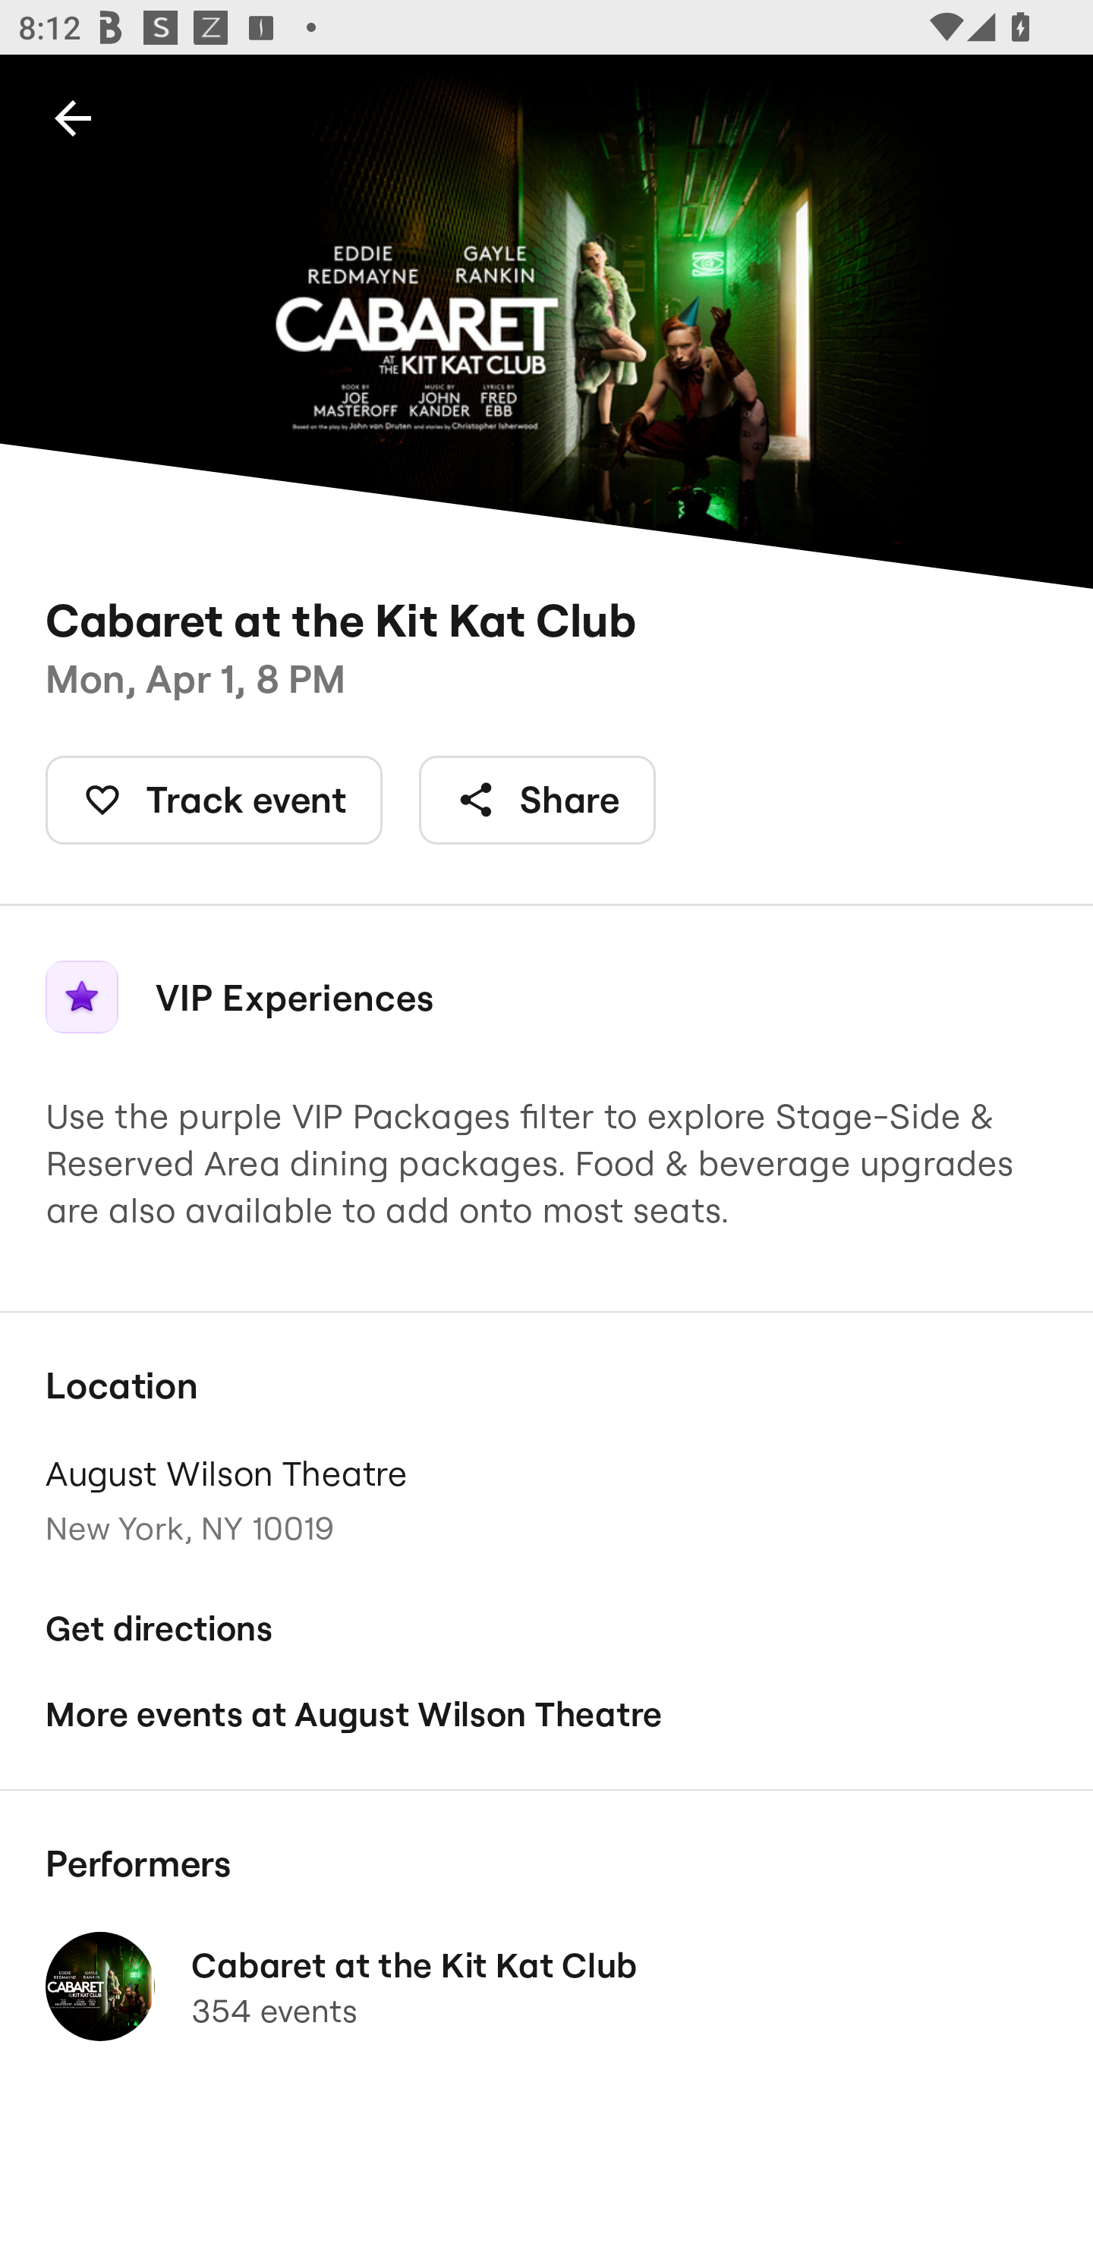 The height and width of the screenshot is (2246, 1093). What do you see at coordinates (546, 1713) in the screenshot?
I see `More events at August Wilson Theatre` at bounding box center [546, 1713].